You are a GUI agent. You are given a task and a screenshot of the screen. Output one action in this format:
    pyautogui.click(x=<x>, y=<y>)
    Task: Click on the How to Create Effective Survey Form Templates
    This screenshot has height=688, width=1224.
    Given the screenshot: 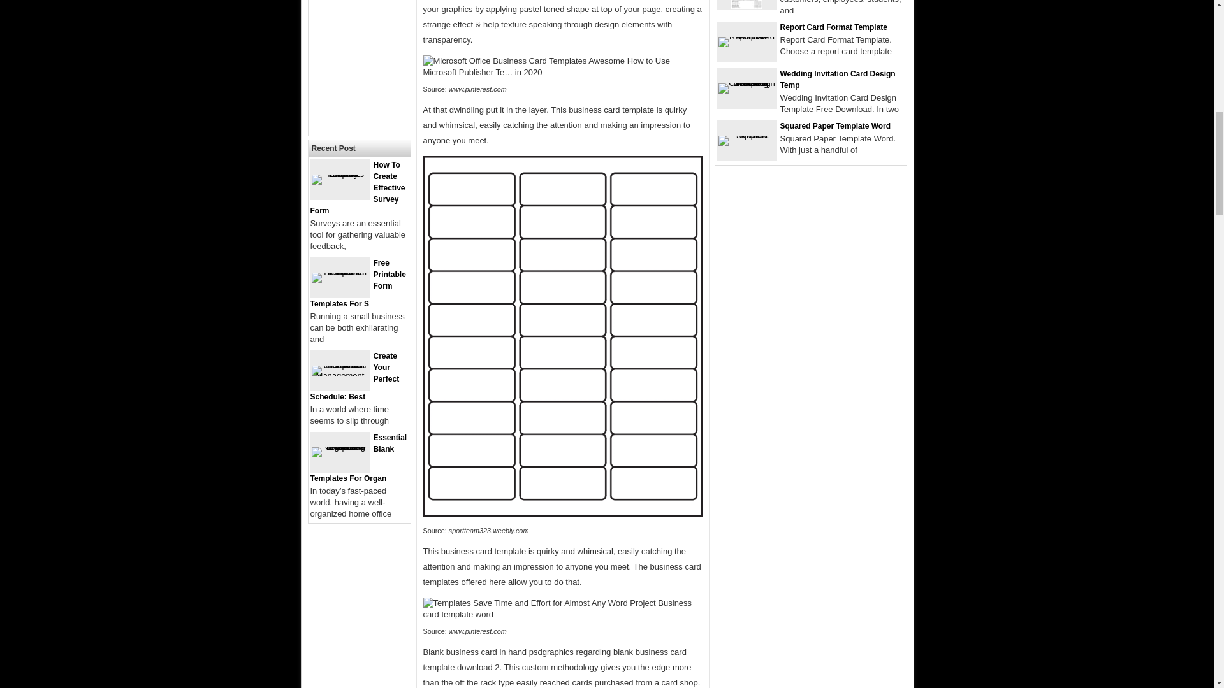 What is the action you would take?
    pyautogui.click(x=339, y=173)
    